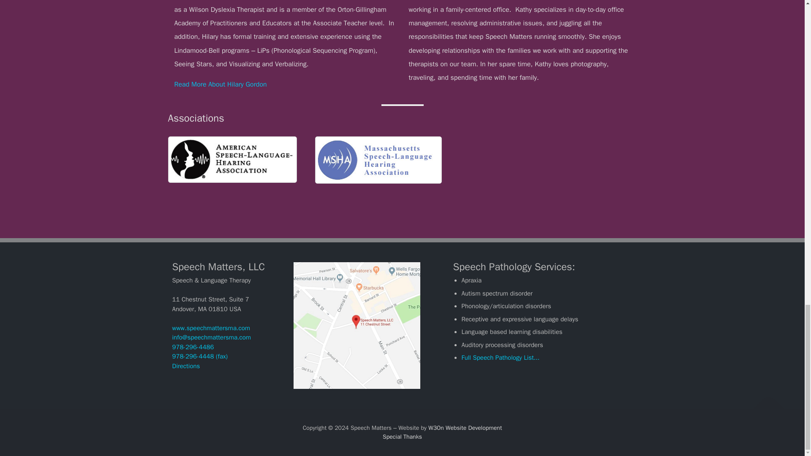  What do you see at coordinates (220, 84) in the screenshot?
I see `Read More About Hilary Gordon` at bounding box center [220, 84].